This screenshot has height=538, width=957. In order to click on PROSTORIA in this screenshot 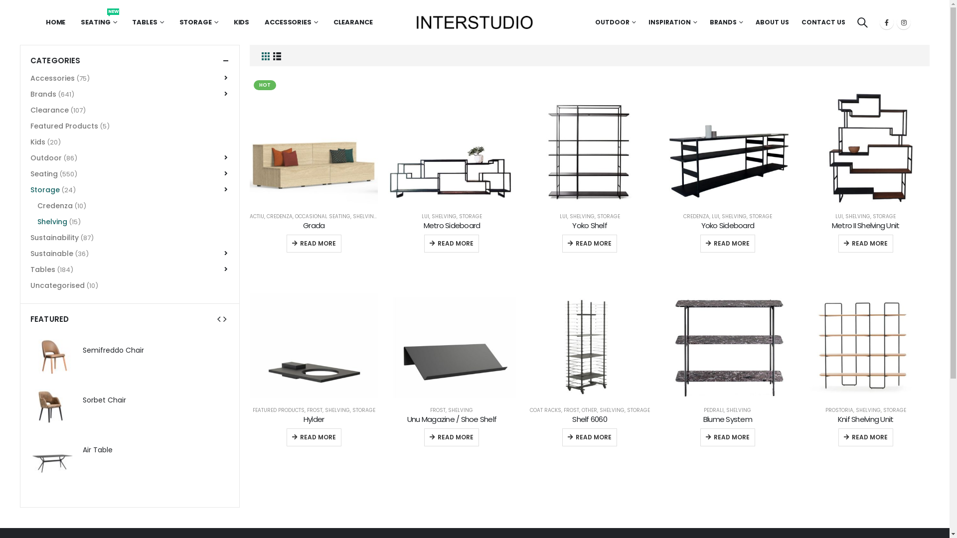, I will do `click(839, 410)`.